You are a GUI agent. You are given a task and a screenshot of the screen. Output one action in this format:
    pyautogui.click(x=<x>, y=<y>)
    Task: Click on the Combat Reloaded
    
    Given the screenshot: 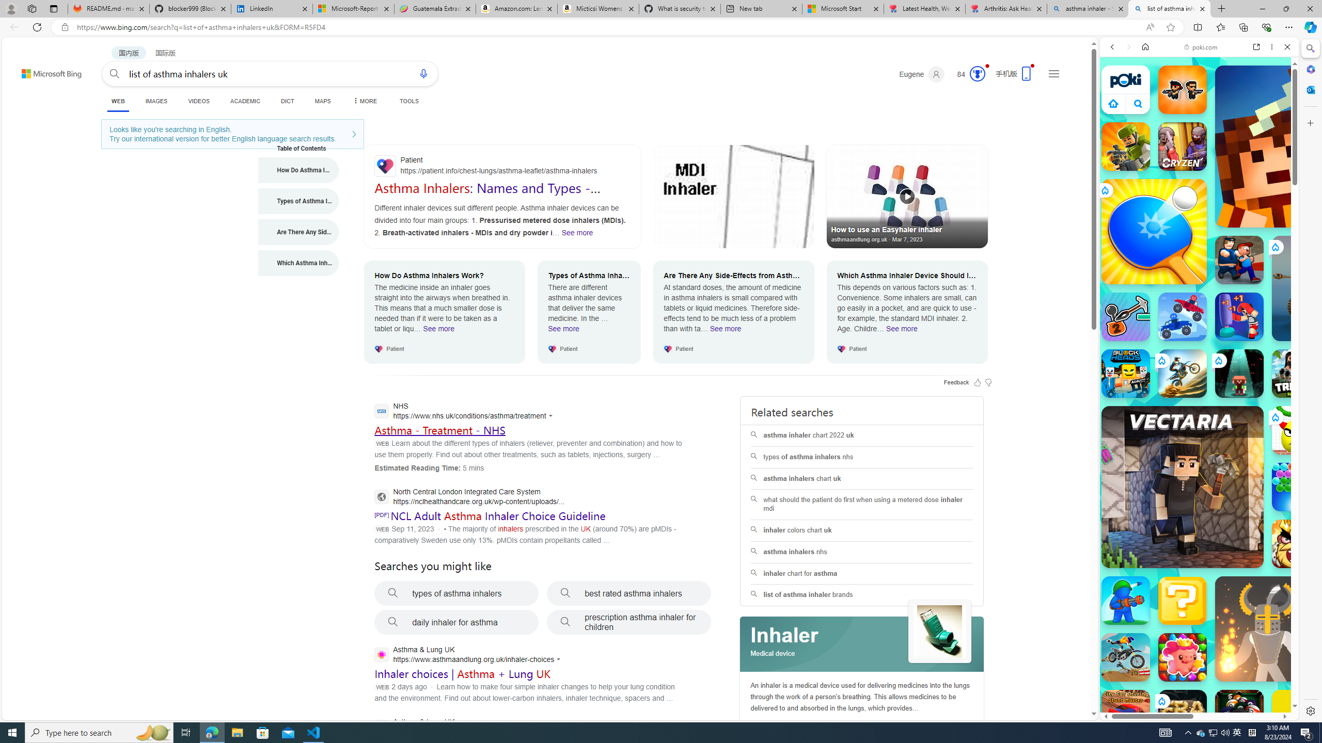 What is the action you would take?
    pyautogui.click(x=1225, y=526)
    